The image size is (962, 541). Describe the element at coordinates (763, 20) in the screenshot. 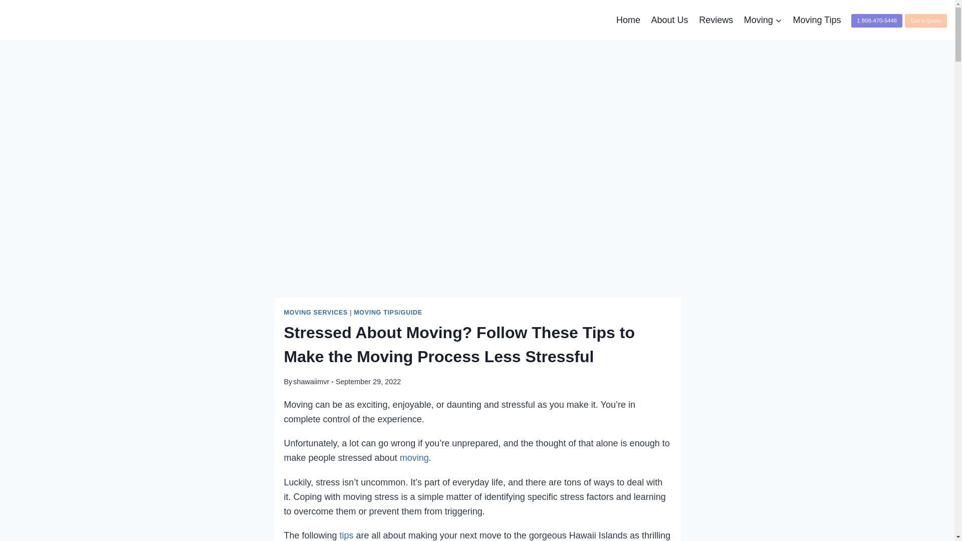

I see `Moving` at that location.